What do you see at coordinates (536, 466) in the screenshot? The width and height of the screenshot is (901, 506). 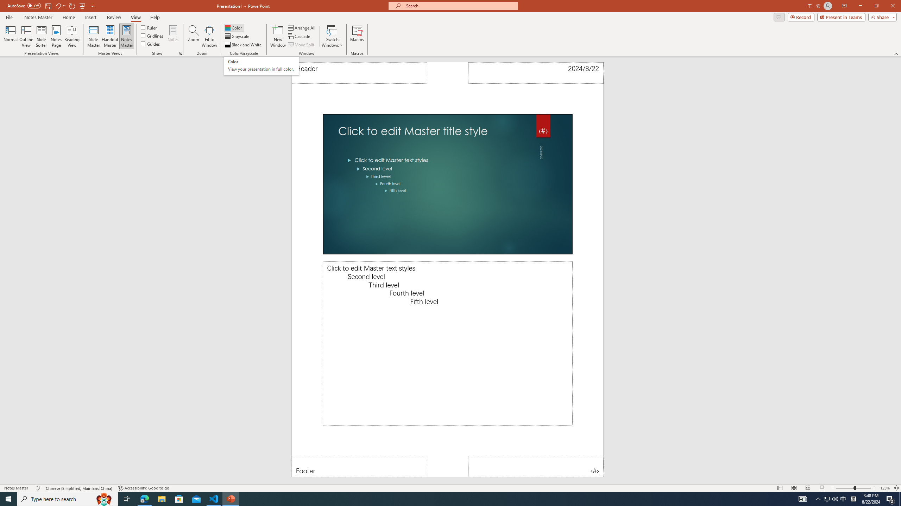 I see `Page Number` at bounding box center [536, 466].